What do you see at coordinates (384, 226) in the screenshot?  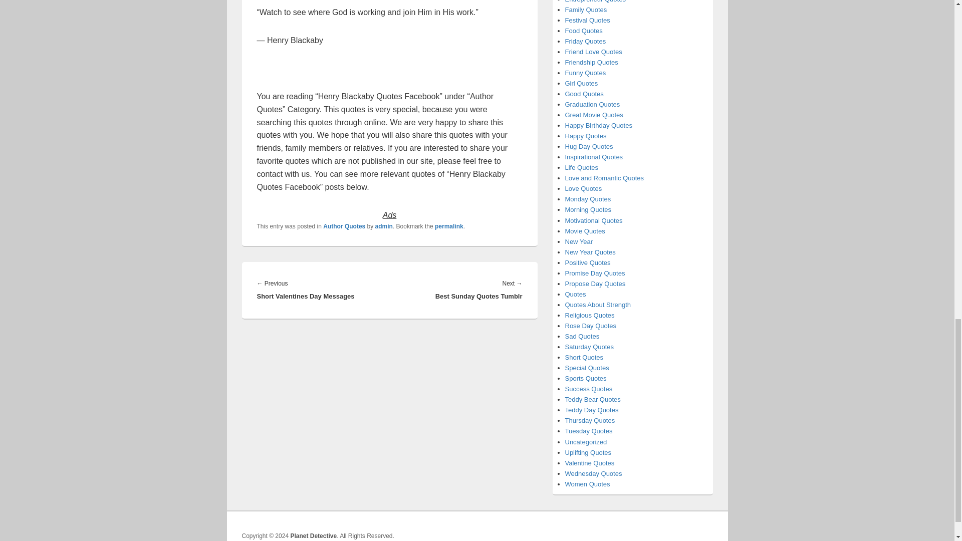 I see `admin` at bounding box center [384, 226].